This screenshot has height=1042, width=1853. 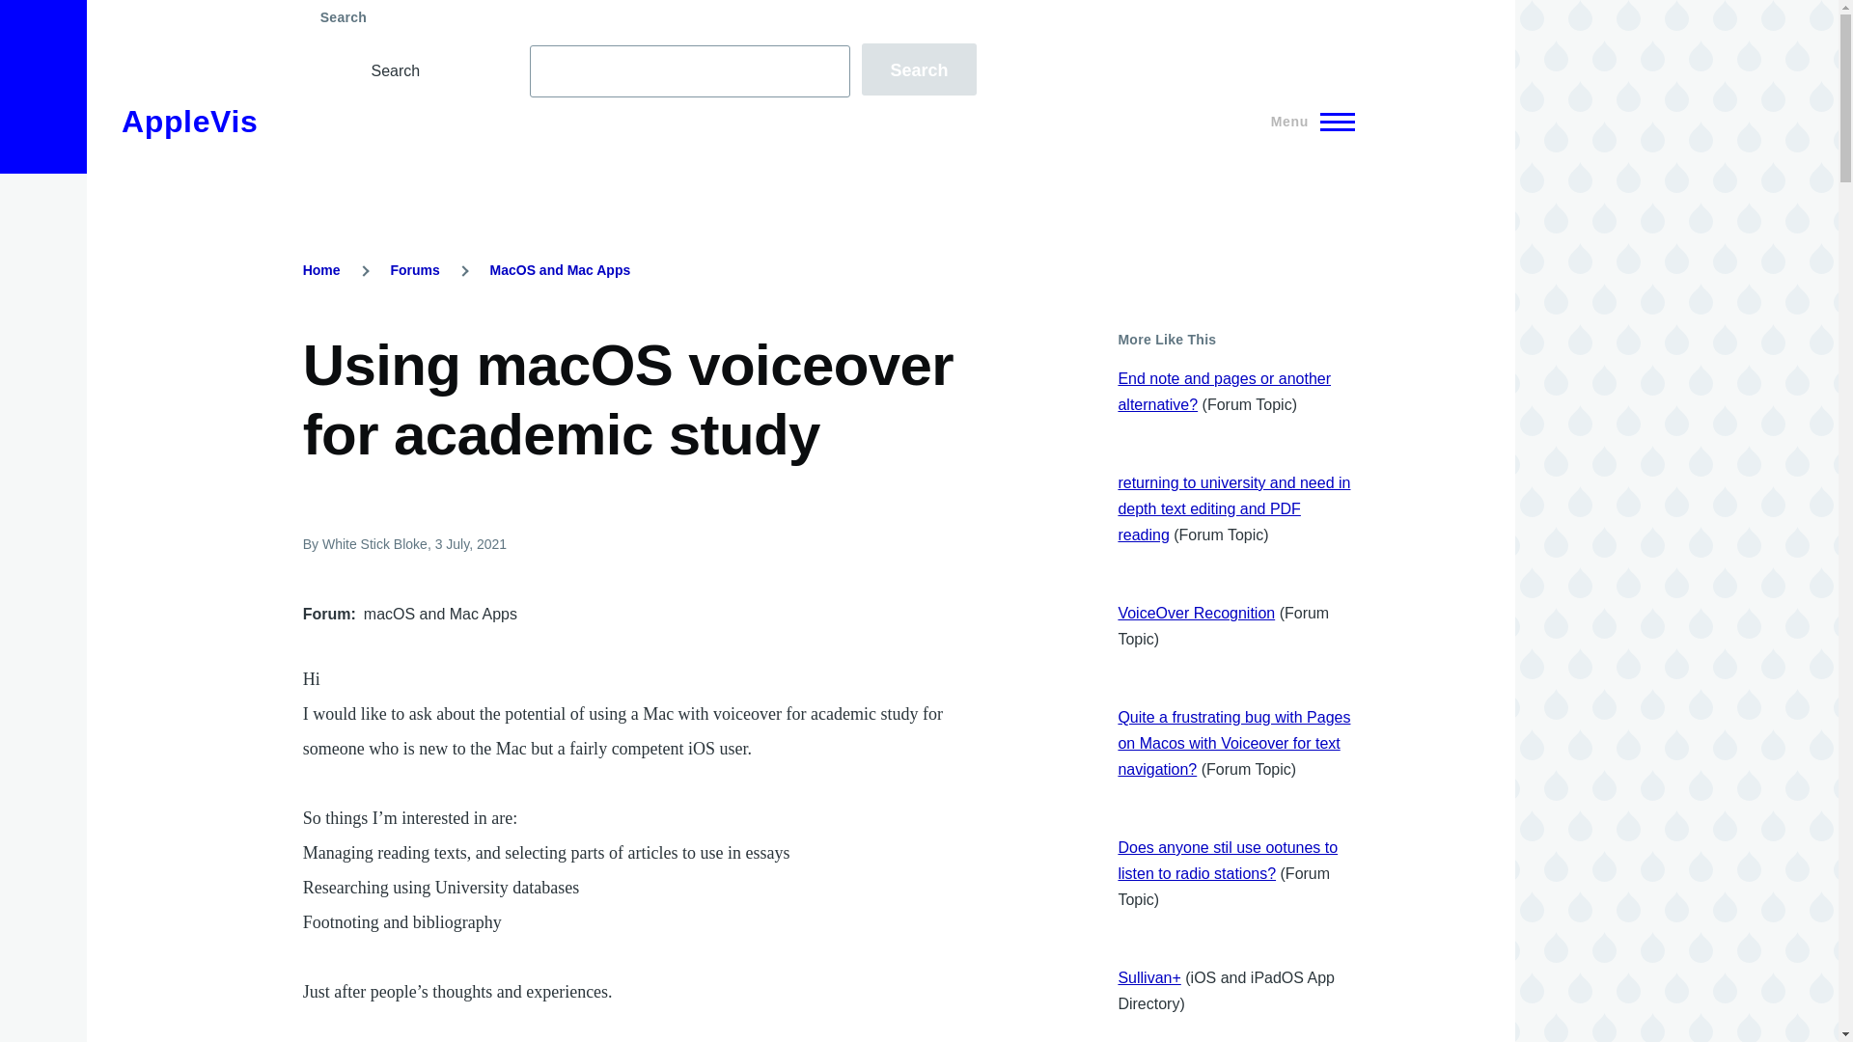 I want to click on Home, so click(x=322, y=270).